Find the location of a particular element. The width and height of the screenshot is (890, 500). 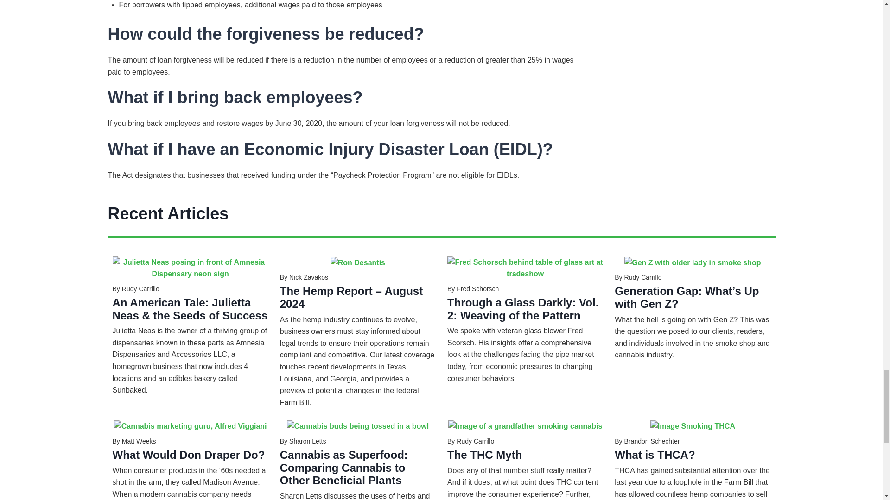

Alfred-Viggiani-Cover is located at coordinates (190, 426).